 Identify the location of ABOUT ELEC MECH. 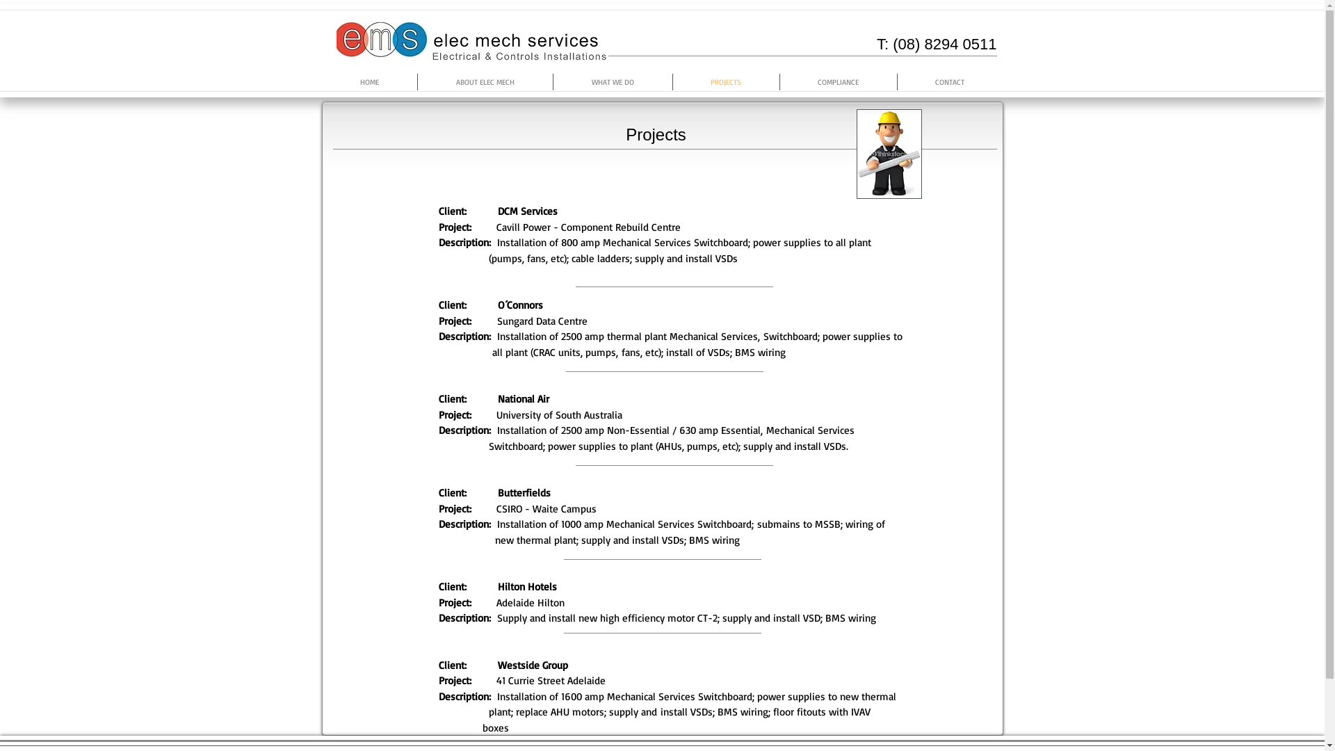
(485, 82).